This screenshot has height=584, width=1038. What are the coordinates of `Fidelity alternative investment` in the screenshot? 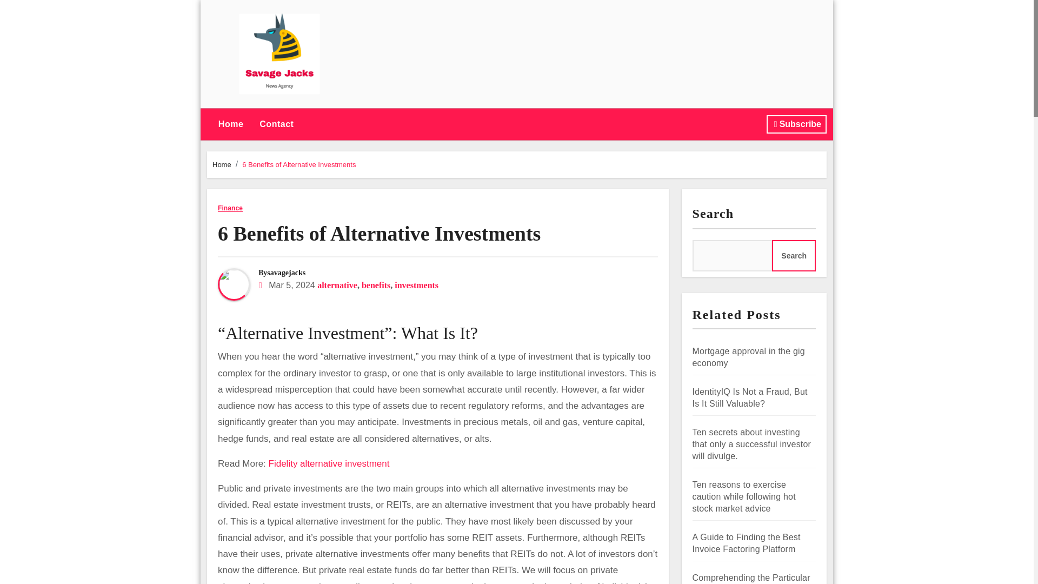 It's located at (329, 463).